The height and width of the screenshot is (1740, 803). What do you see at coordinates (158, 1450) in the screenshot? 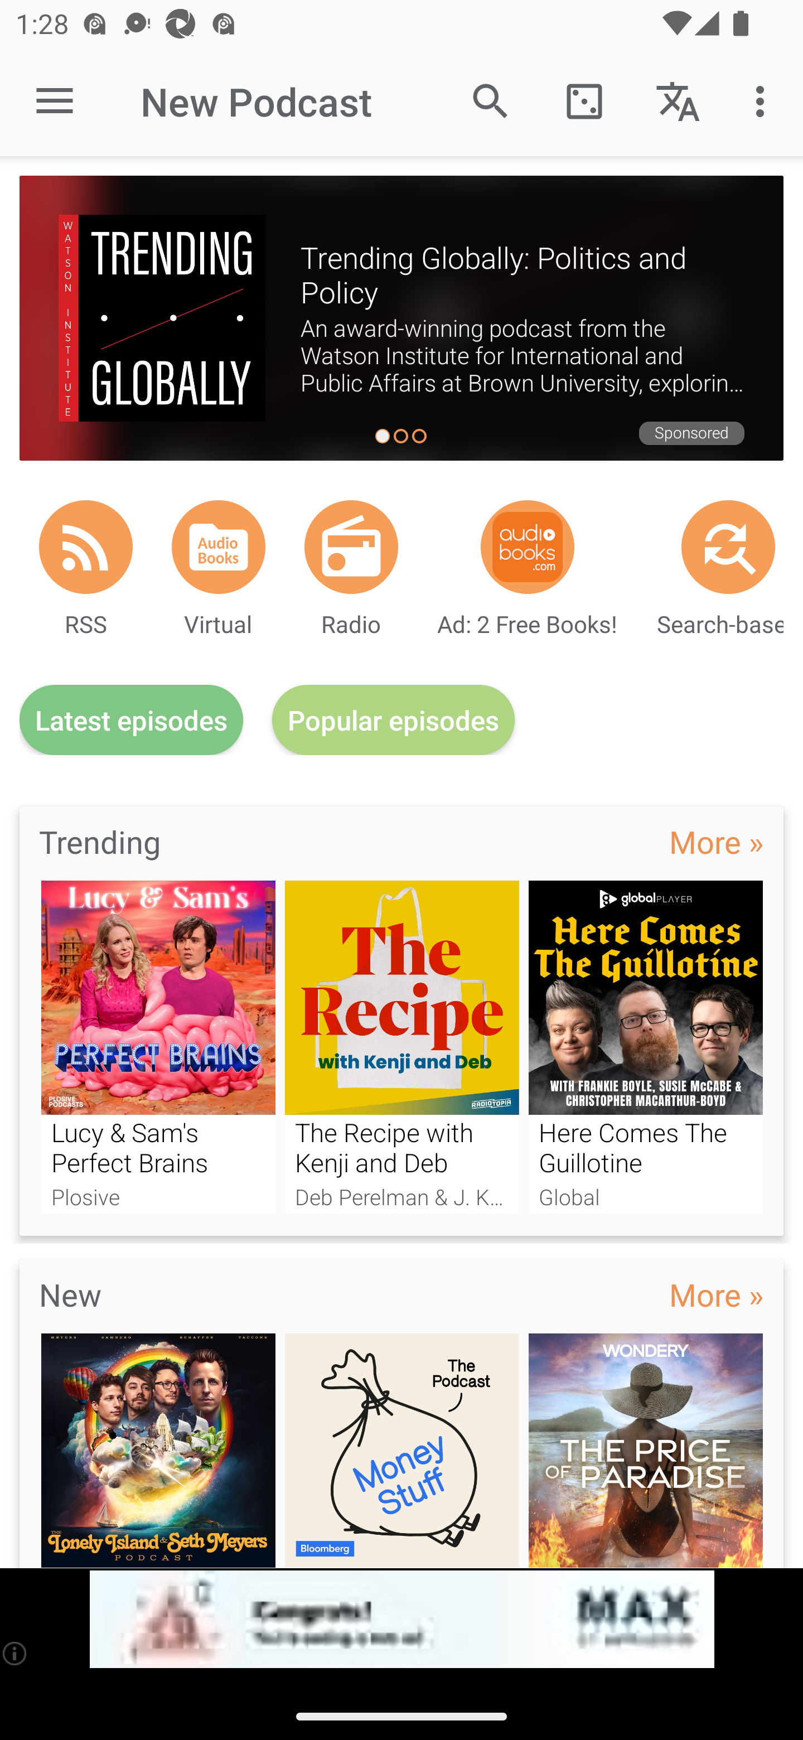
I see `The Lonely Island and Seth Meyers Podcast` at bounding box center [158, 1450].